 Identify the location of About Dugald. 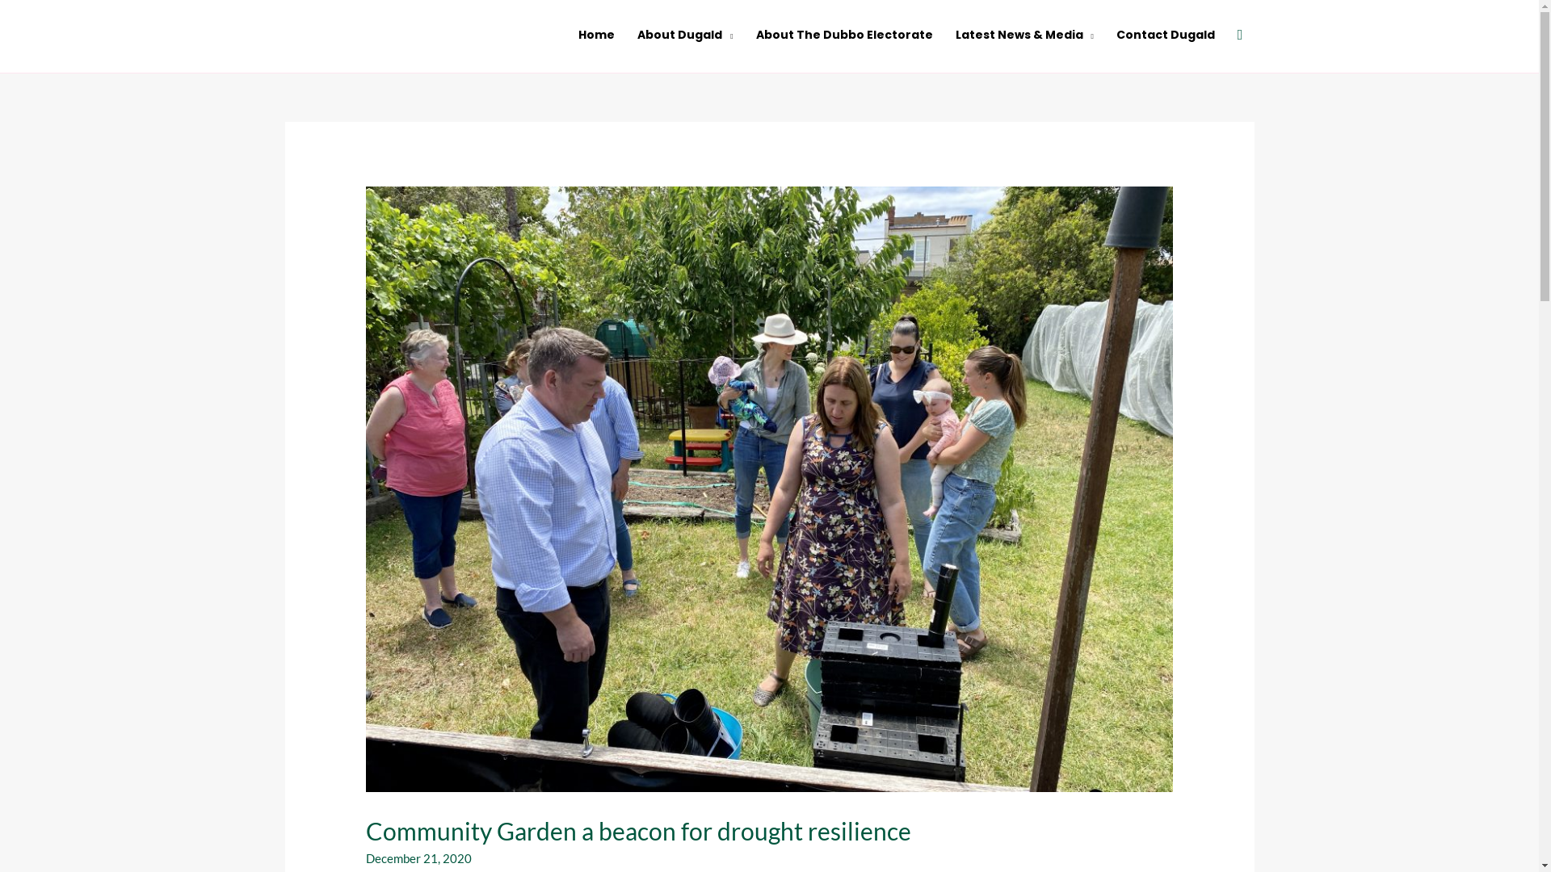
(685, 35).